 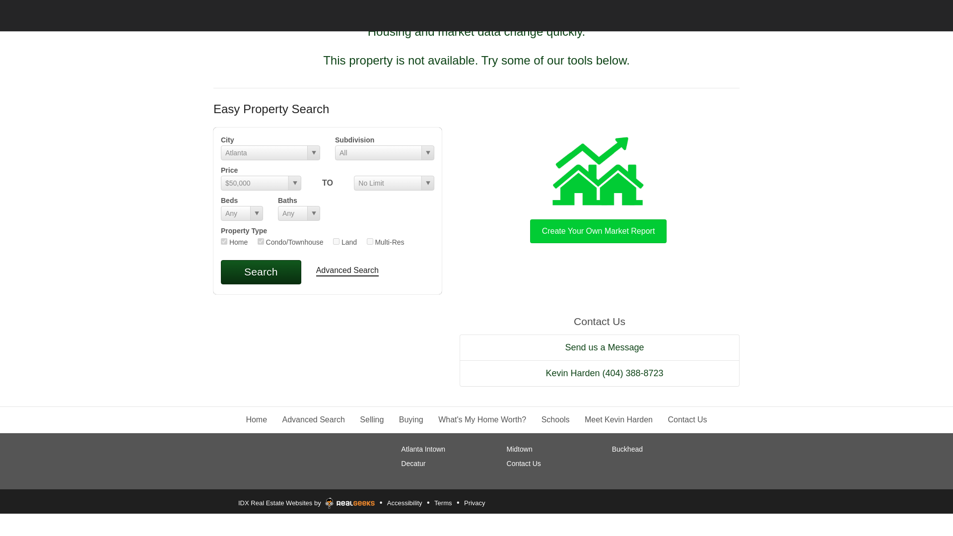 What do you see at coordinates (256, 420) in the screenshot?
I see `Home` at bounding box center [256, 420].